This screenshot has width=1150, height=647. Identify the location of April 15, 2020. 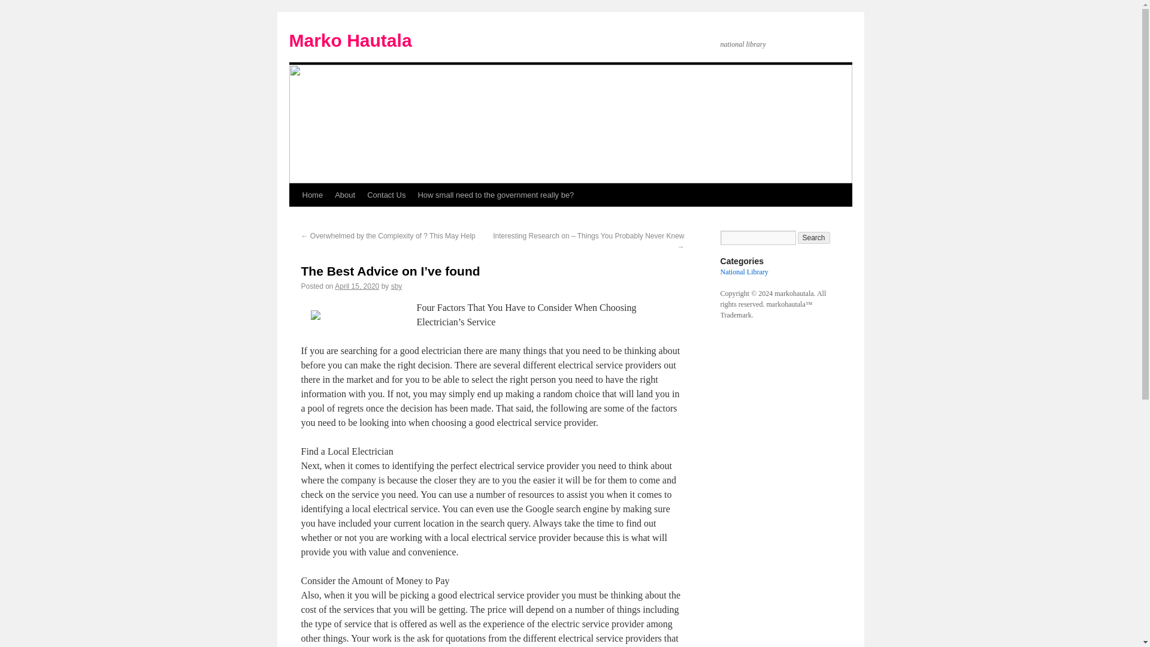
(357, 286).